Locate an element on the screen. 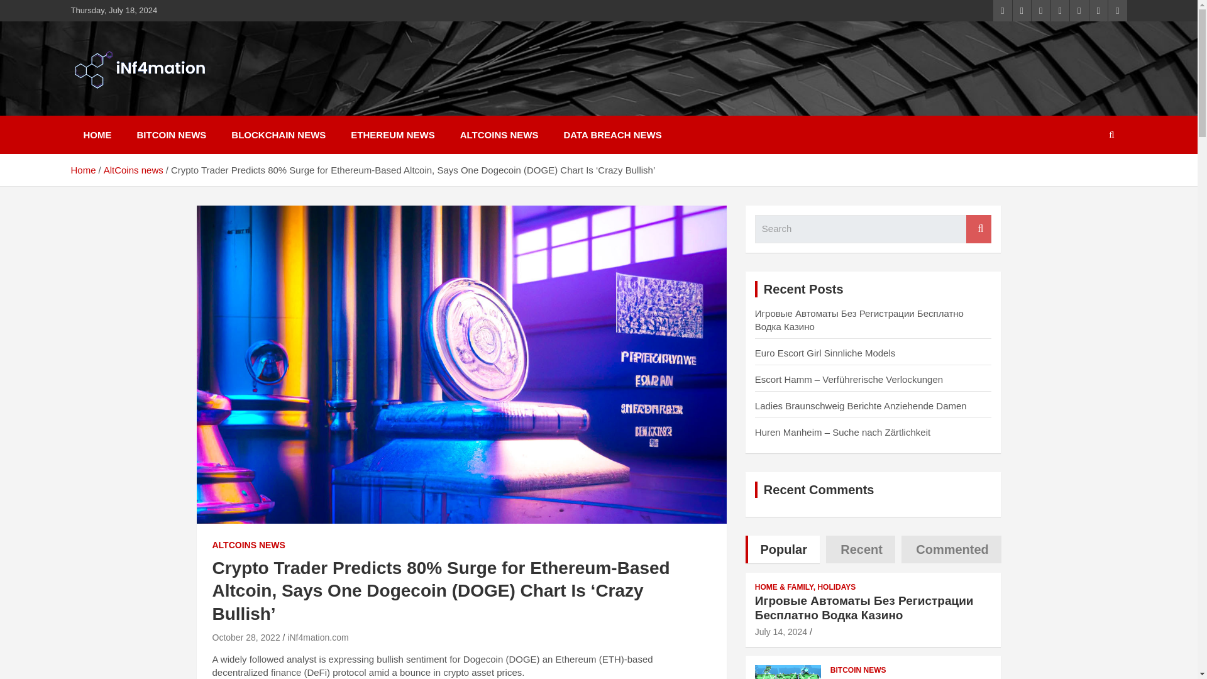 Image resolution: width=1207 pixels, height=679 pixels. Recent is located at coordinates (860, 549).